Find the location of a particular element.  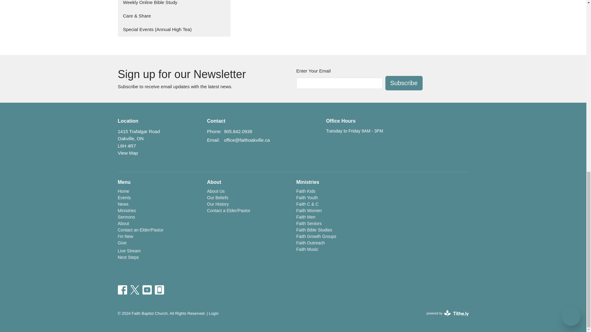

Home is located at coordinates (123, 191).